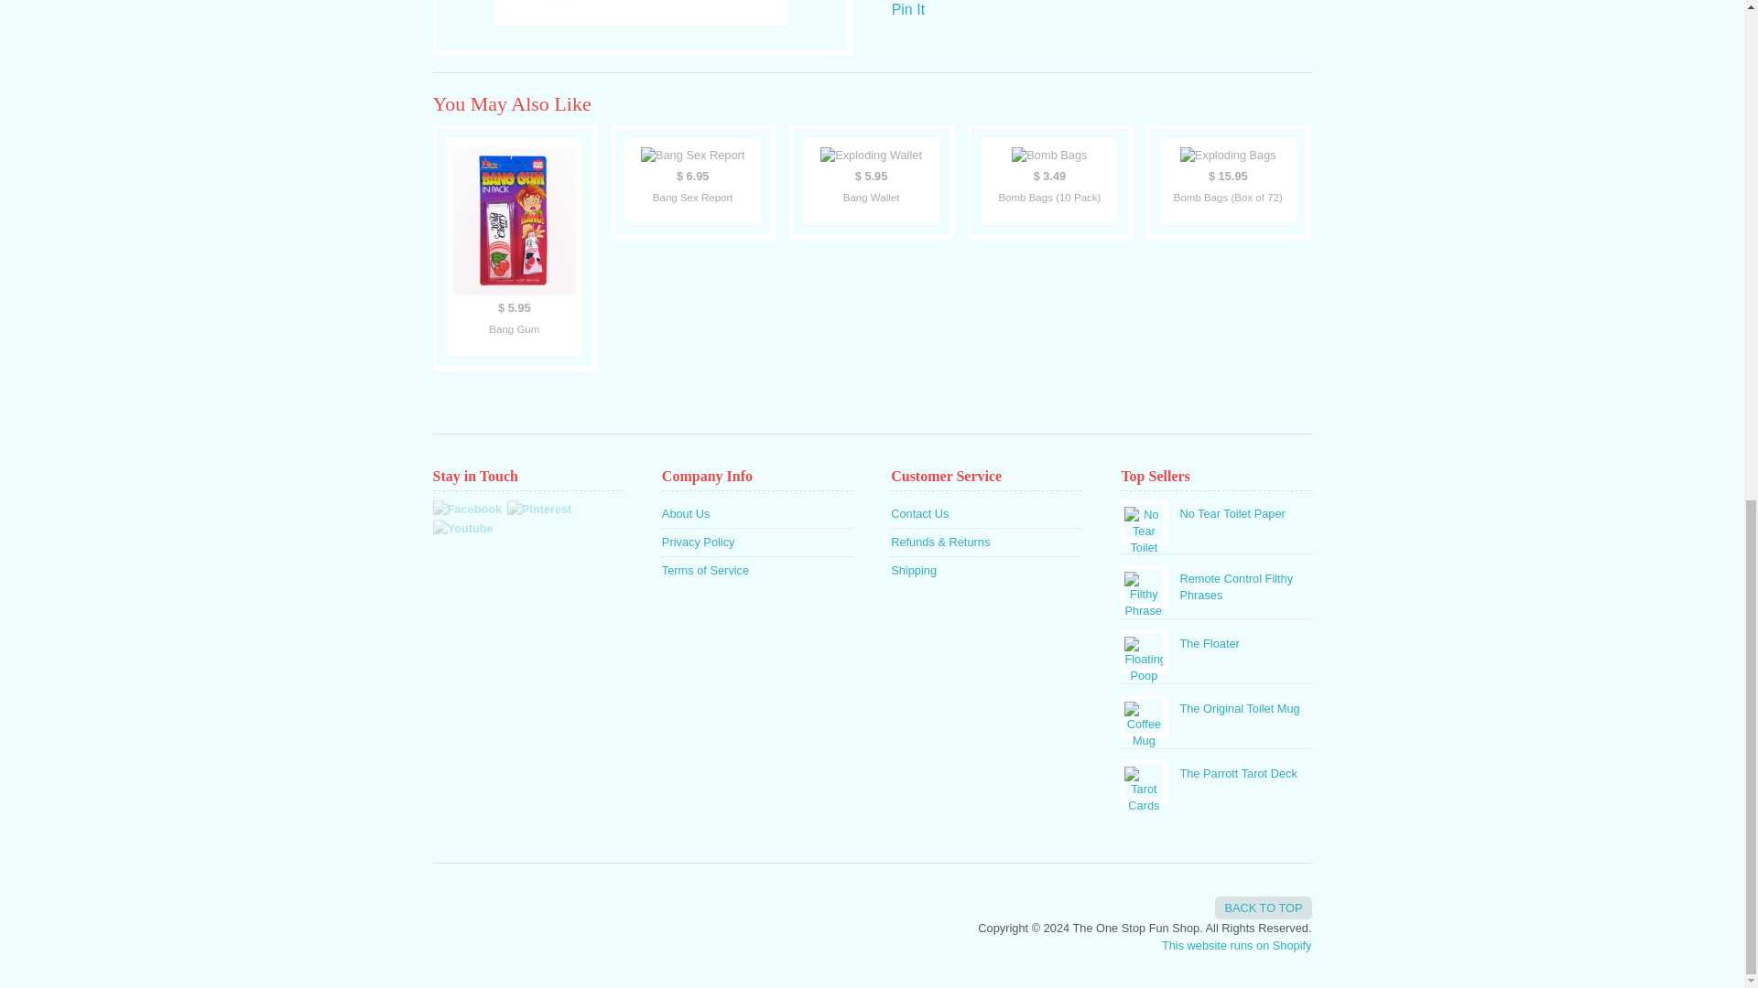  Describe the element at coordinates (540, 509) in the screenshot. I see `Pinterest` at that location.